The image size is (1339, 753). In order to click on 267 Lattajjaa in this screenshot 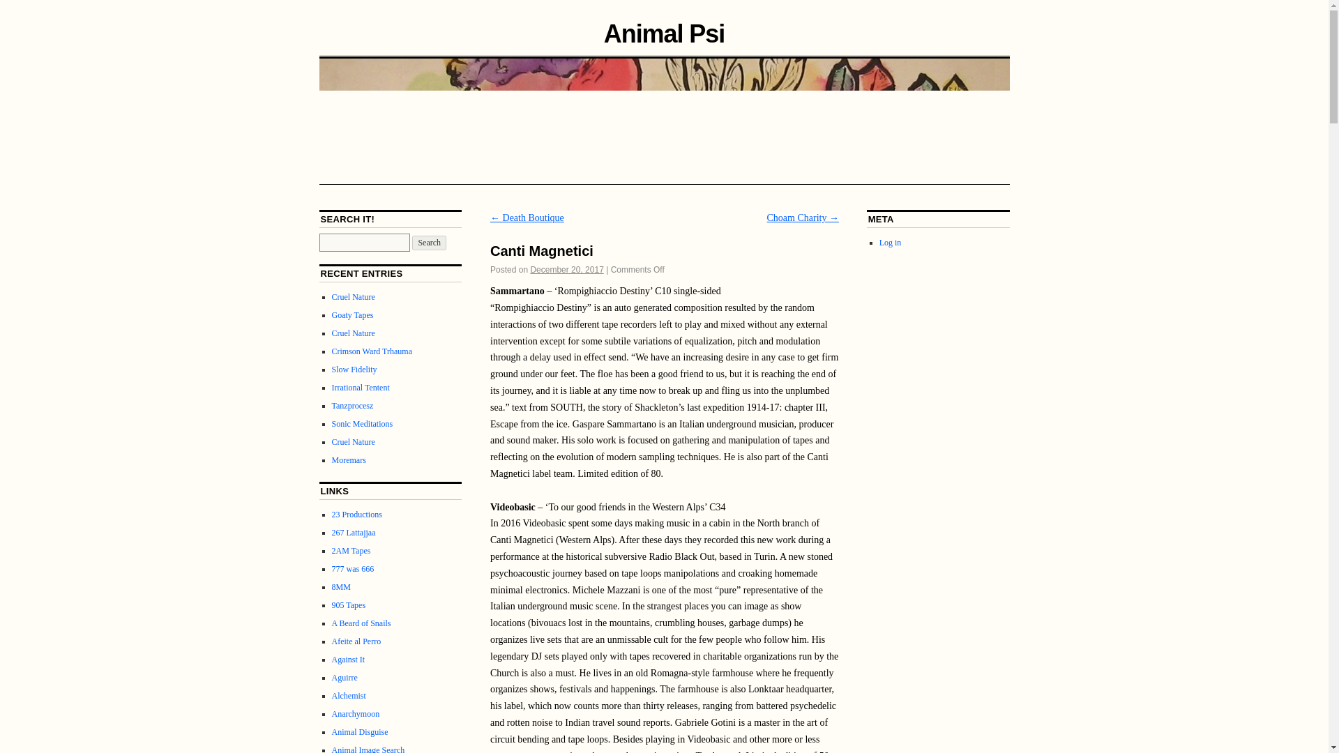, I will do `click(354, 533)`.